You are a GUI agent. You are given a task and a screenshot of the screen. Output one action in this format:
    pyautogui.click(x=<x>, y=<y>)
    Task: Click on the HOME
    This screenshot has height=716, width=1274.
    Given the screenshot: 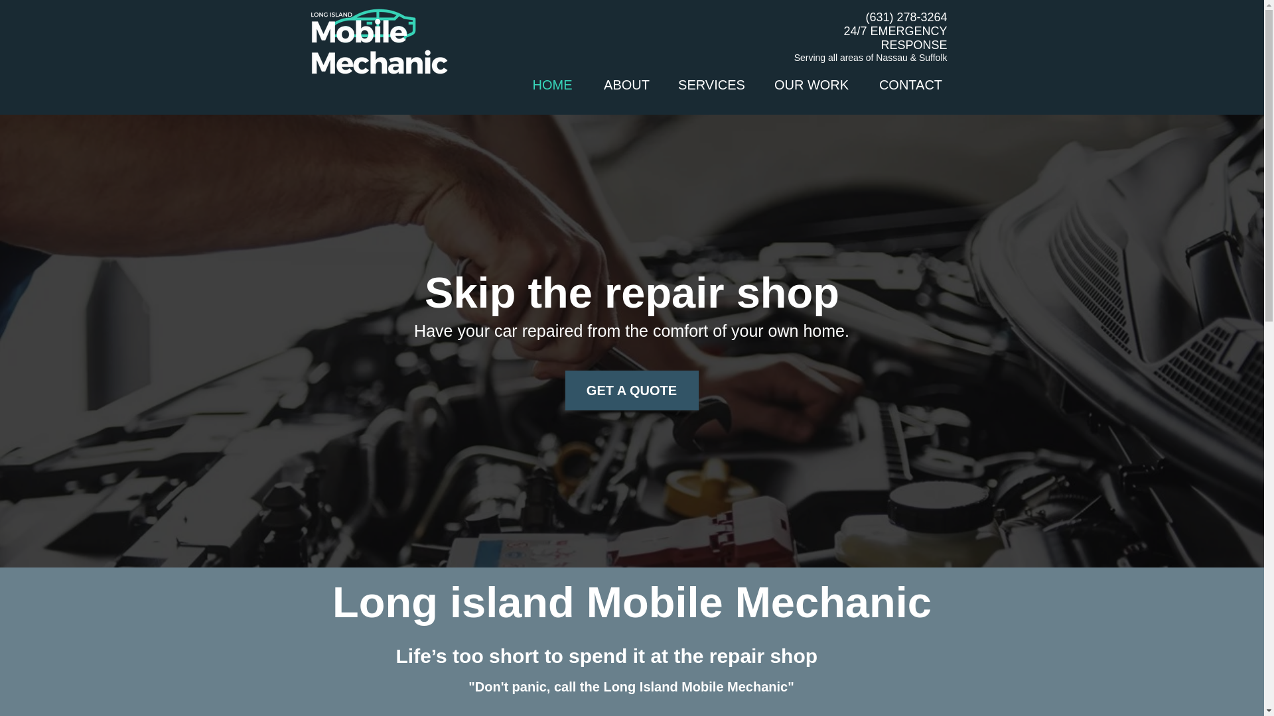 What is the action you would take?
    pyautogui.click(x=551, y=85)
    